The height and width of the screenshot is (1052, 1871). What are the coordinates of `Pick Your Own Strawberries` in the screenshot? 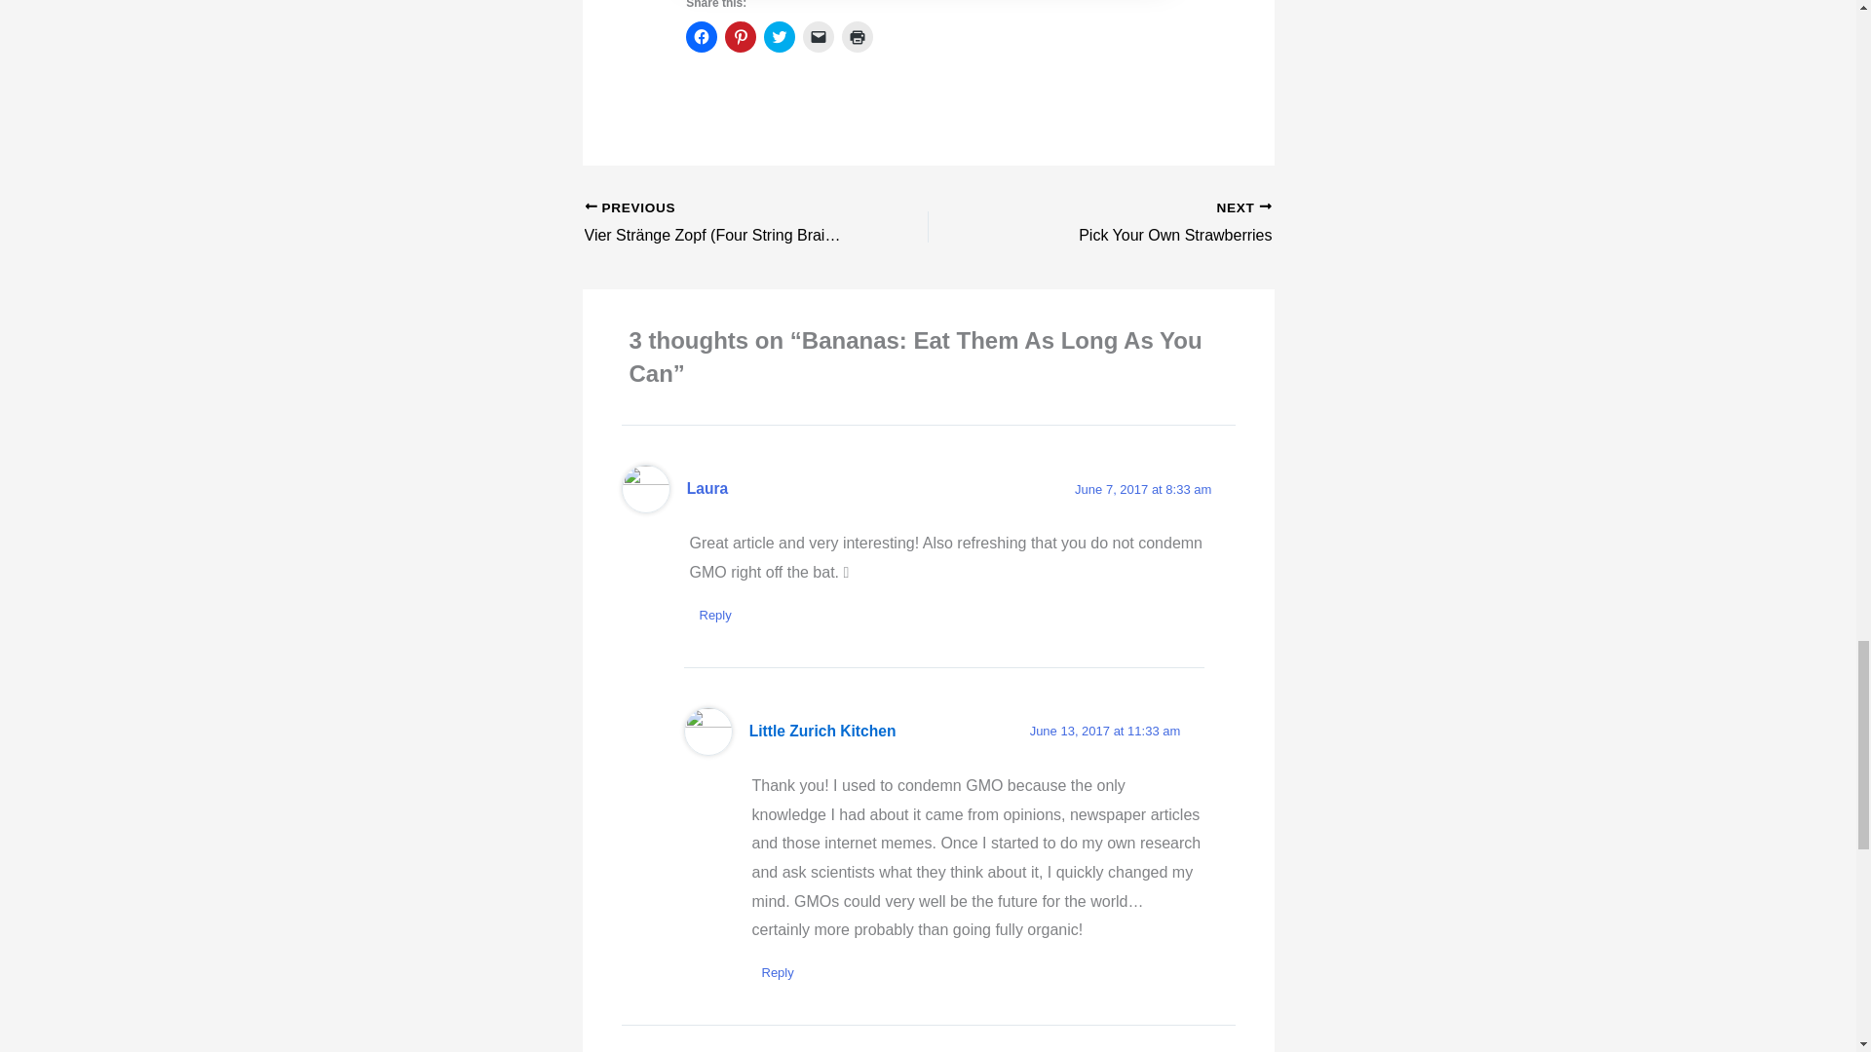 It's located at (780, 37).